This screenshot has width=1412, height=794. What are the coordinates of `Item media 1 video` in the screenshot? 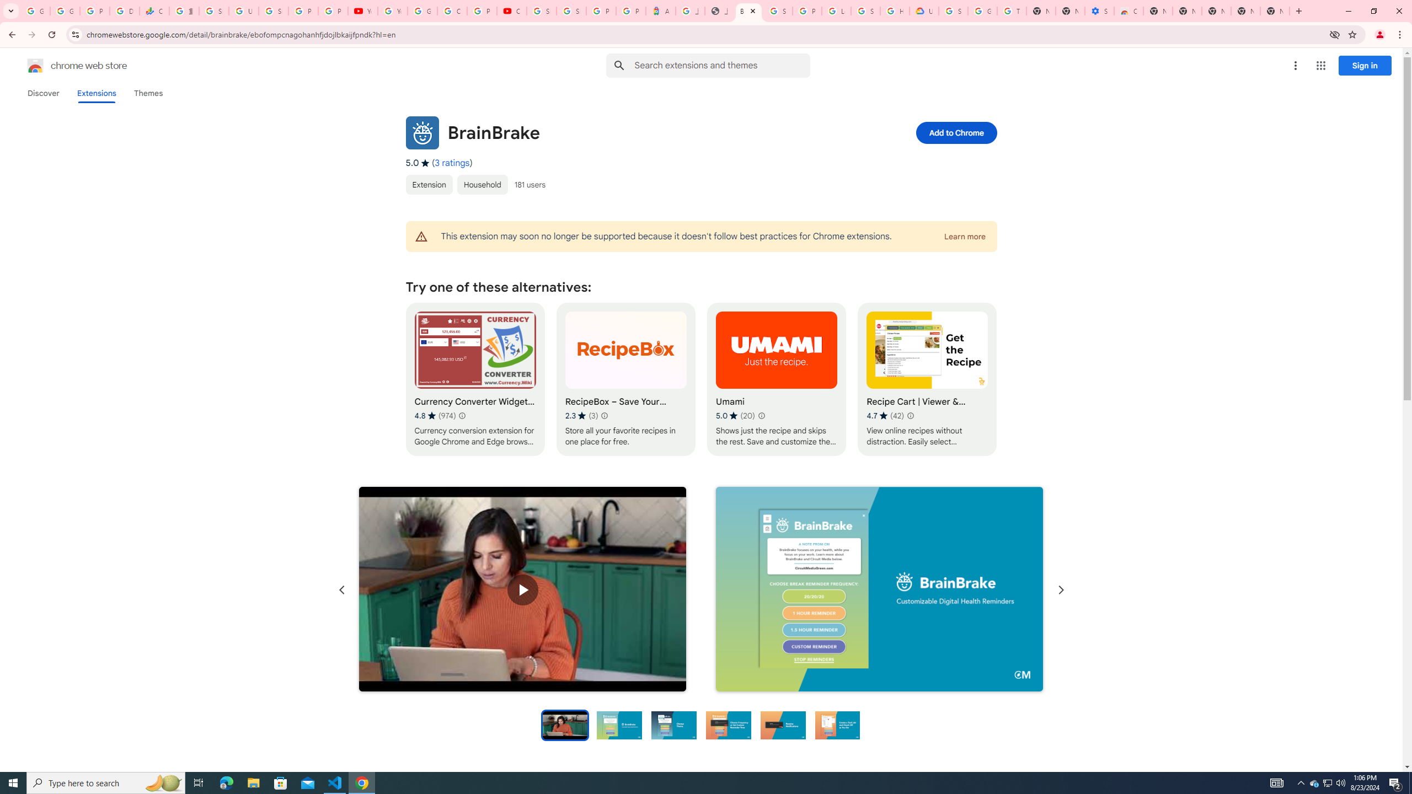 It's located at (522, 590).